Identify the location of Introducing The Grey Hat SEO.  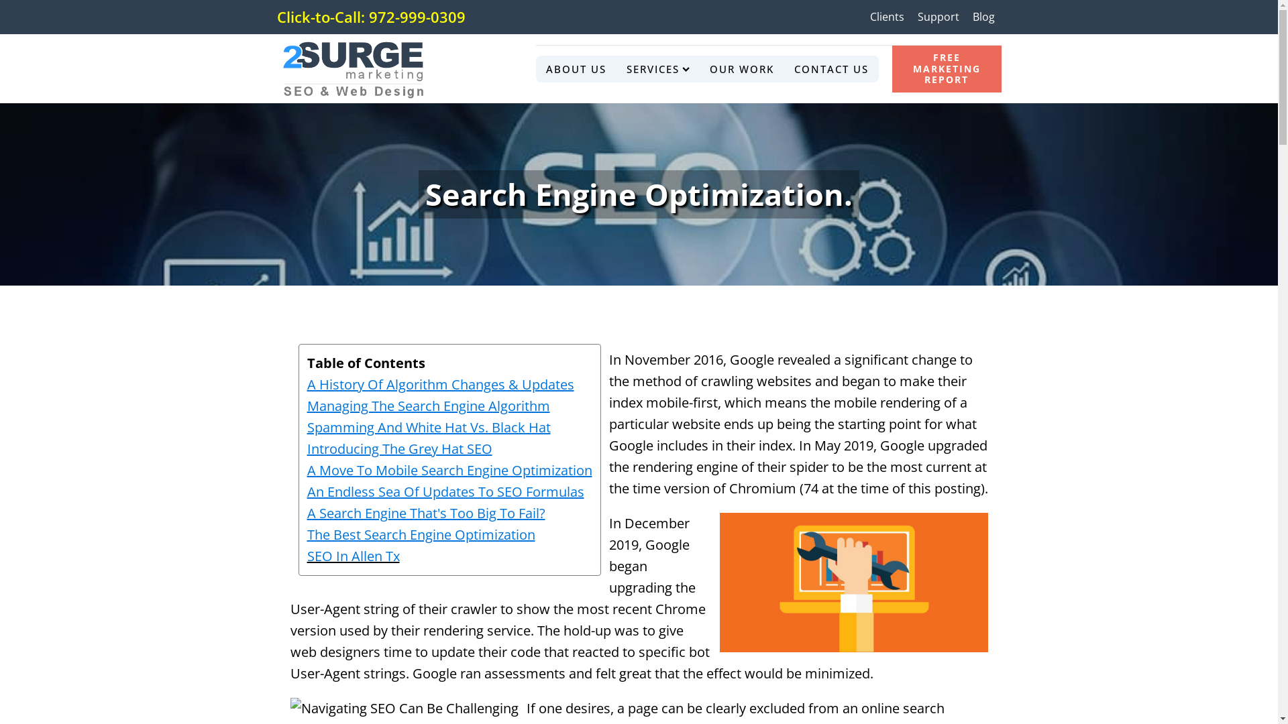
(449, 449).